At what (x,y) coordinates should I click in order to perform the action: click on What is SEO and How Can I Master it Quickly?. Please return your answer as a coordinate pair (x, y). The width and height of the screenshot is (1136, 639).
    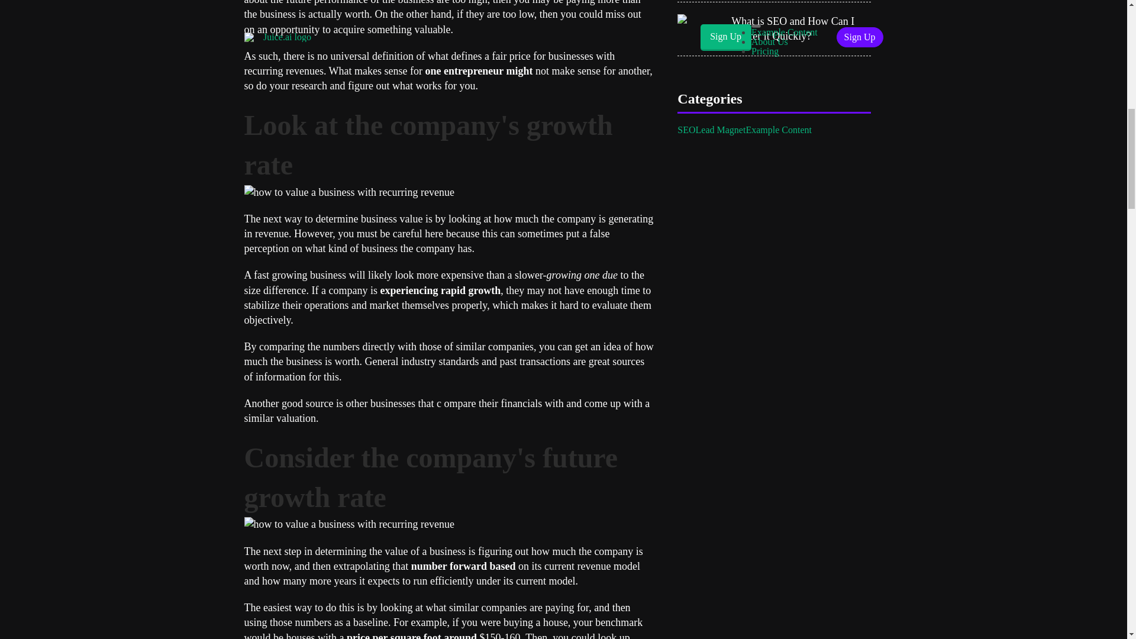
    Looking at the image, I should click on (801, 28).